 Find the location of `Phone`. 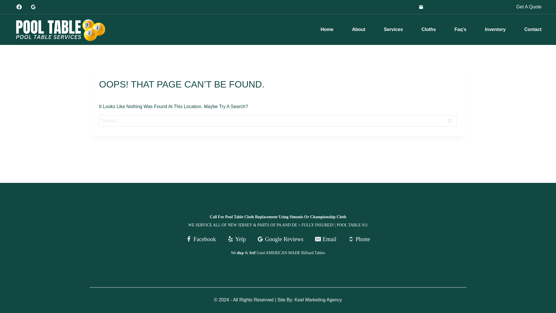

Phone is located at coordinates (359, 239).